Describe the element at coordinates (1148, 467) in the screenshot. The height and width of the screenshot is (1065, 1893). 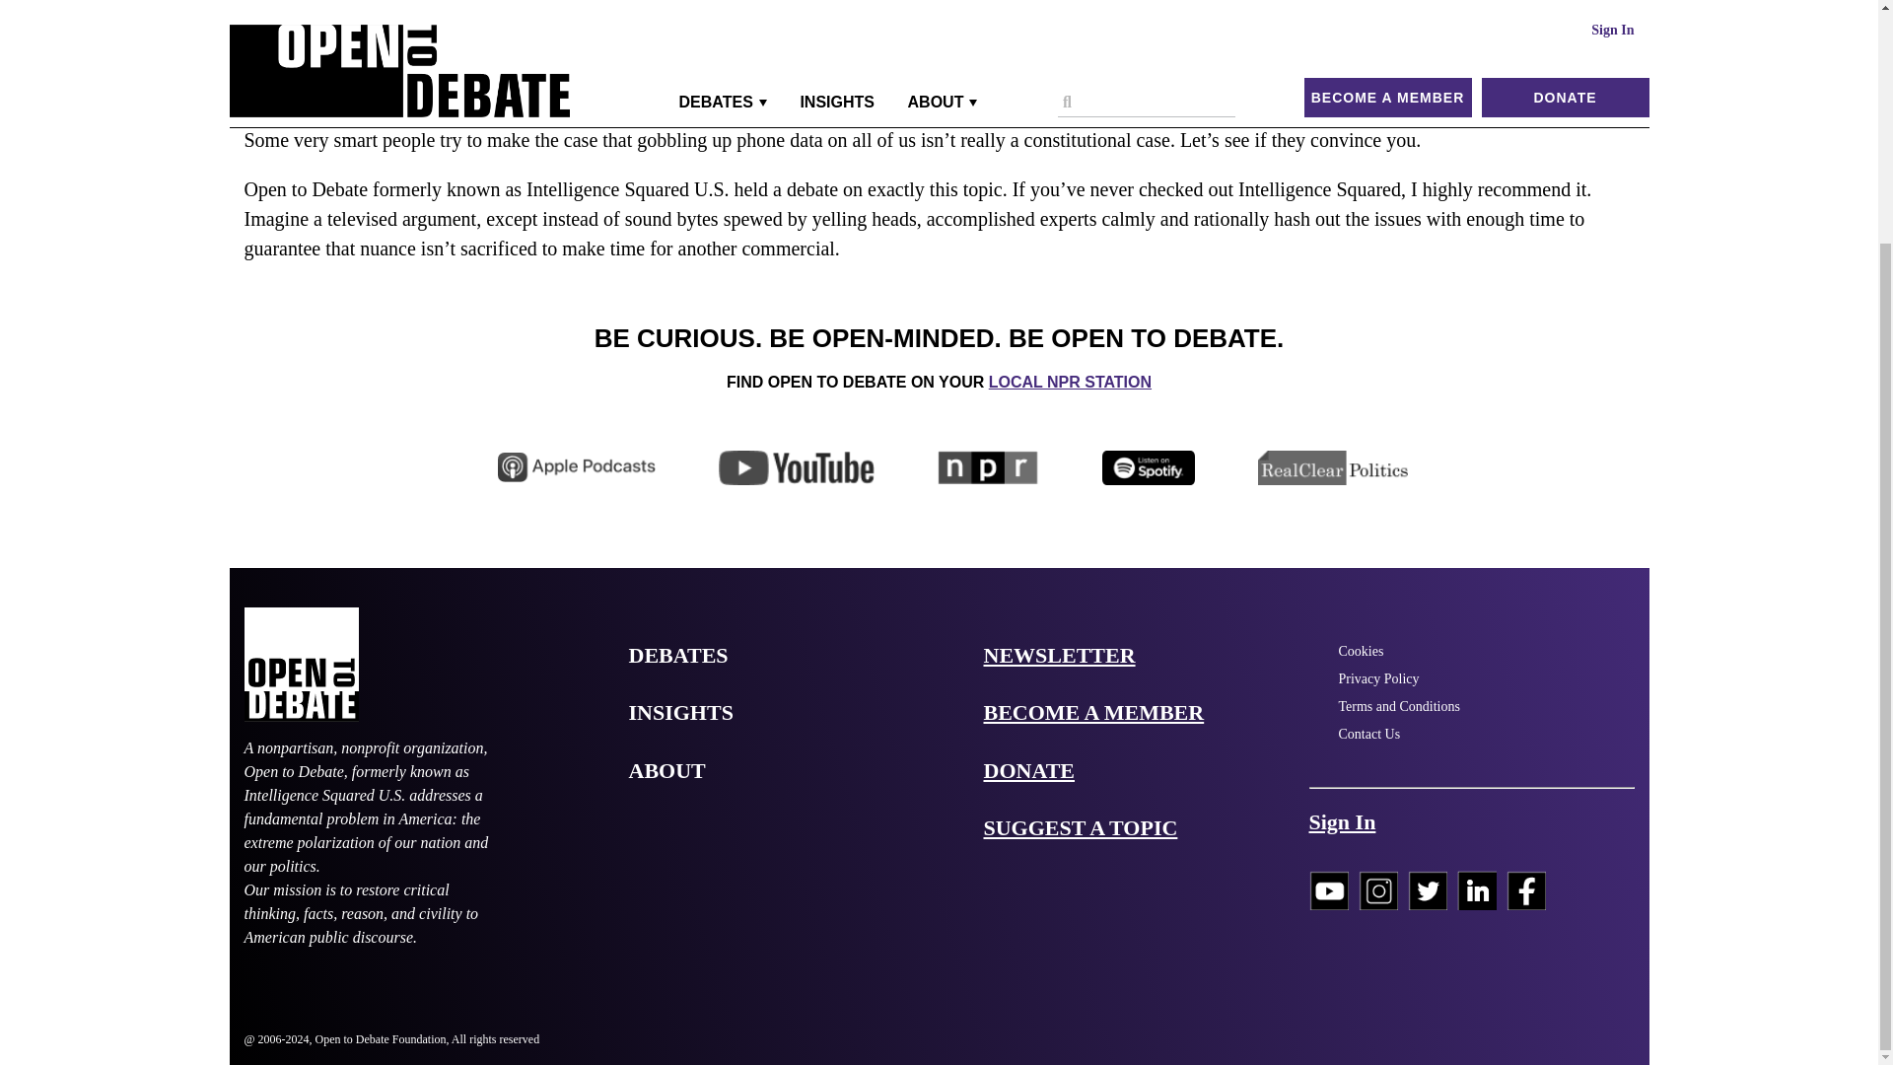
I see `spotify` at that location.